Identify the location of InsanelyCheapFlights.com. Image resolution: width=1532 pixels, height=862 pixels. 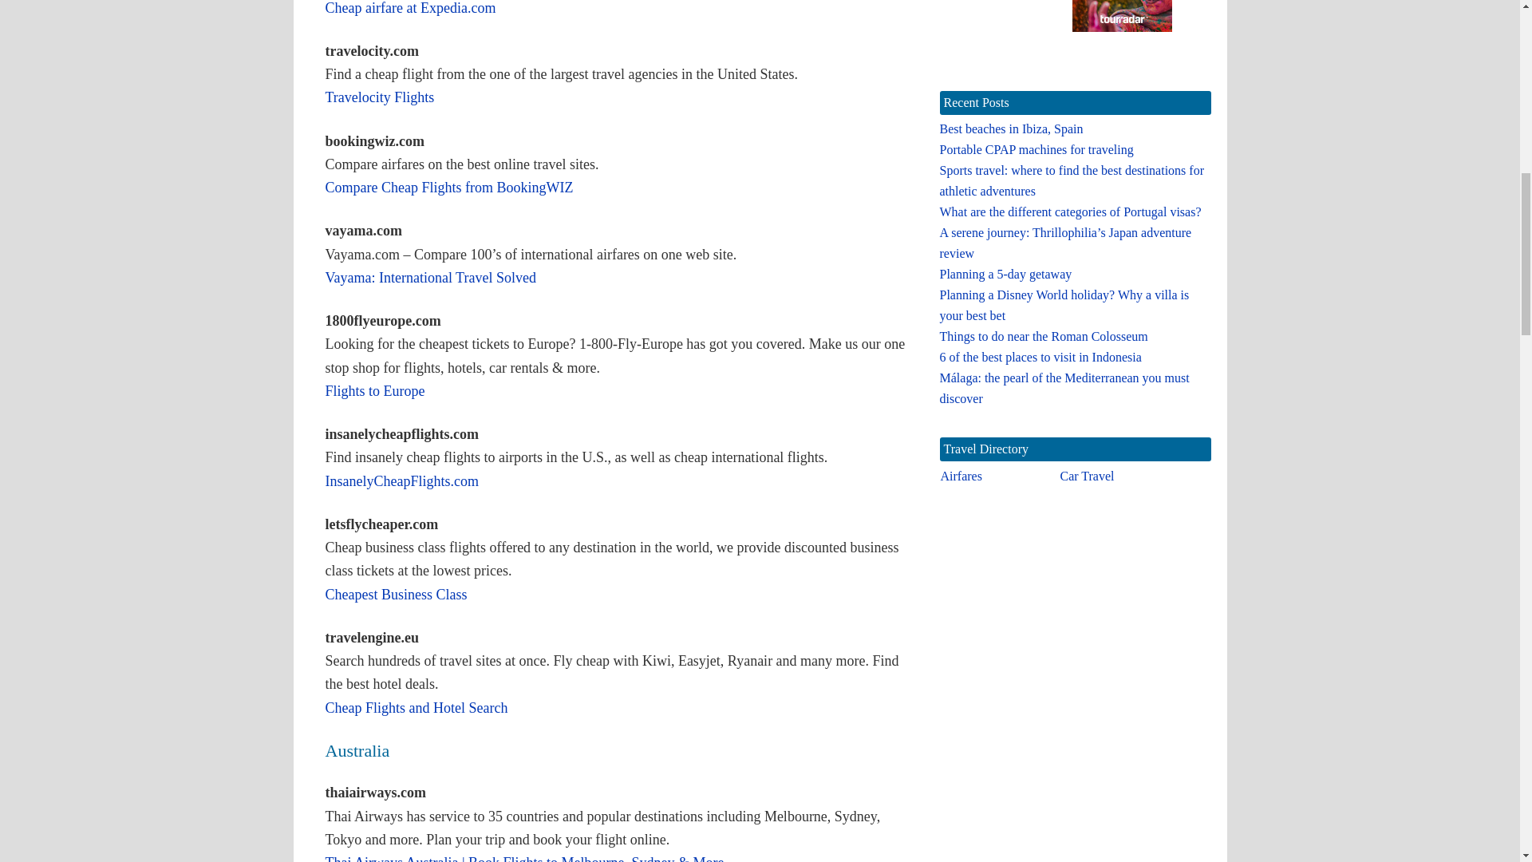
(401, 480).